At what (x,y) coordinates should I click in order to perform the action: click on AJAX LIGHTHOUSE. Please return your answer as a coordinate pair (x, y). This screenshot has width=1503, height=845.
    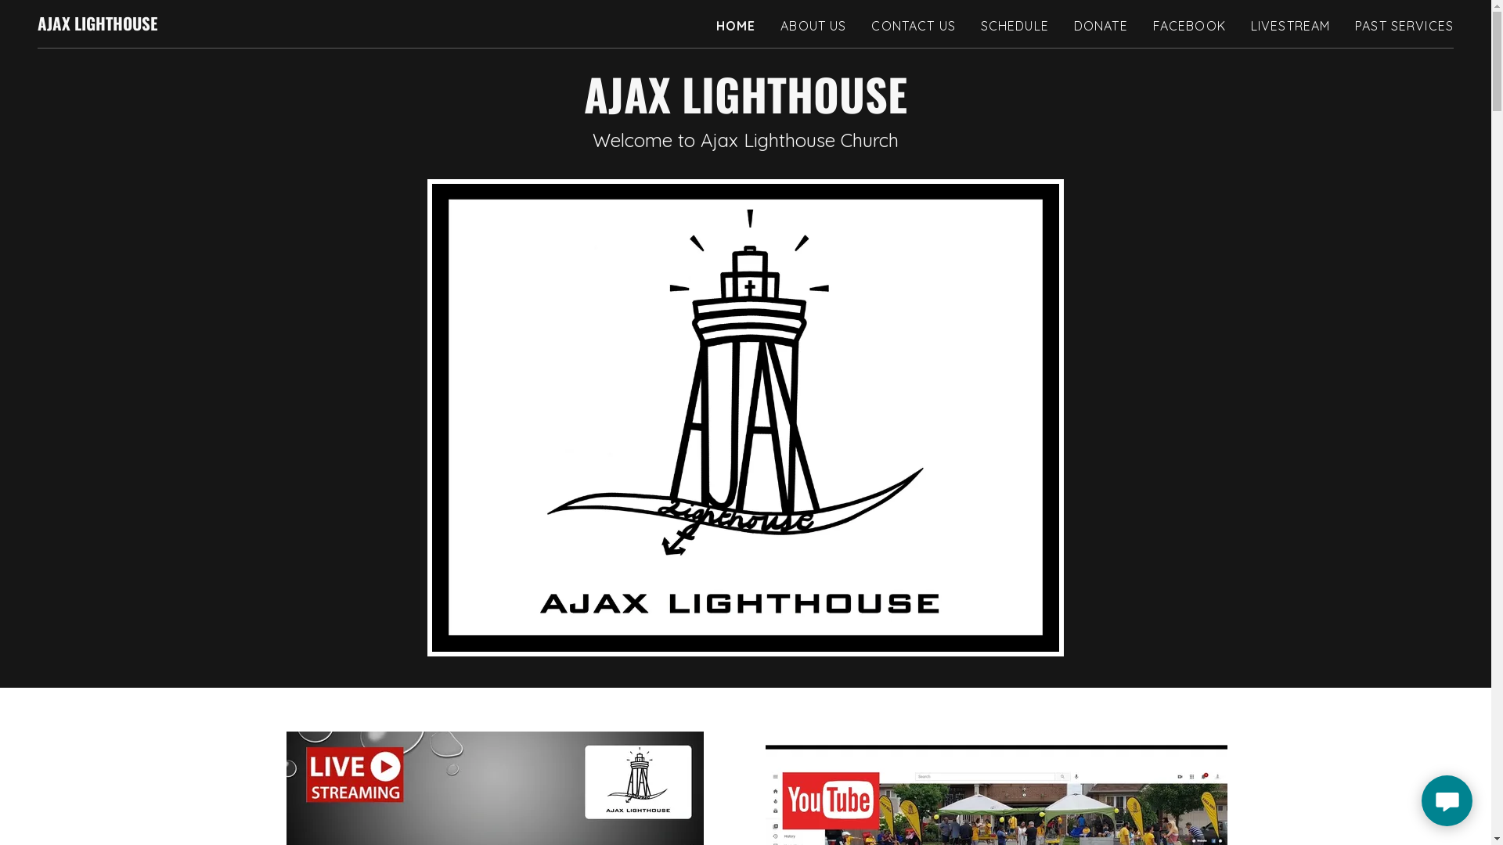
    Looking at the image, I should click on (97, 25).